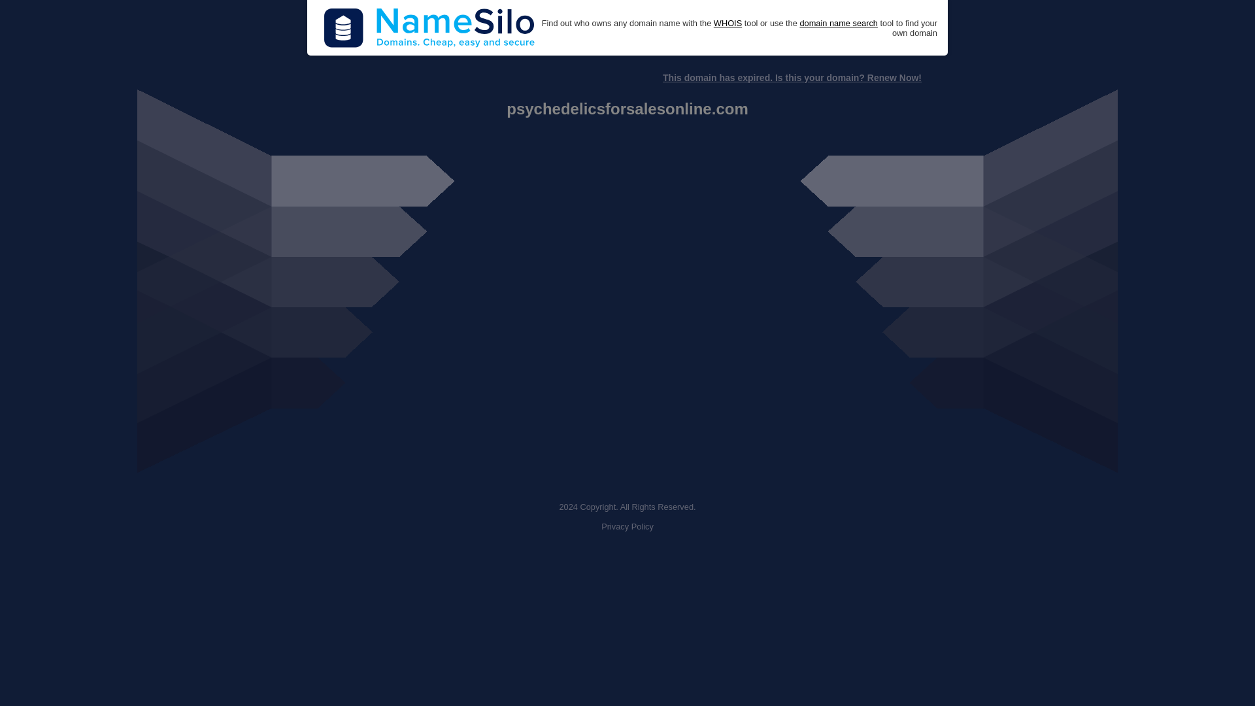 Image resolution: width=1255 pixels, height=706 pixels. I want to click on This domain has expired. Is this your domain? Renew Now!, so click(792, 78).